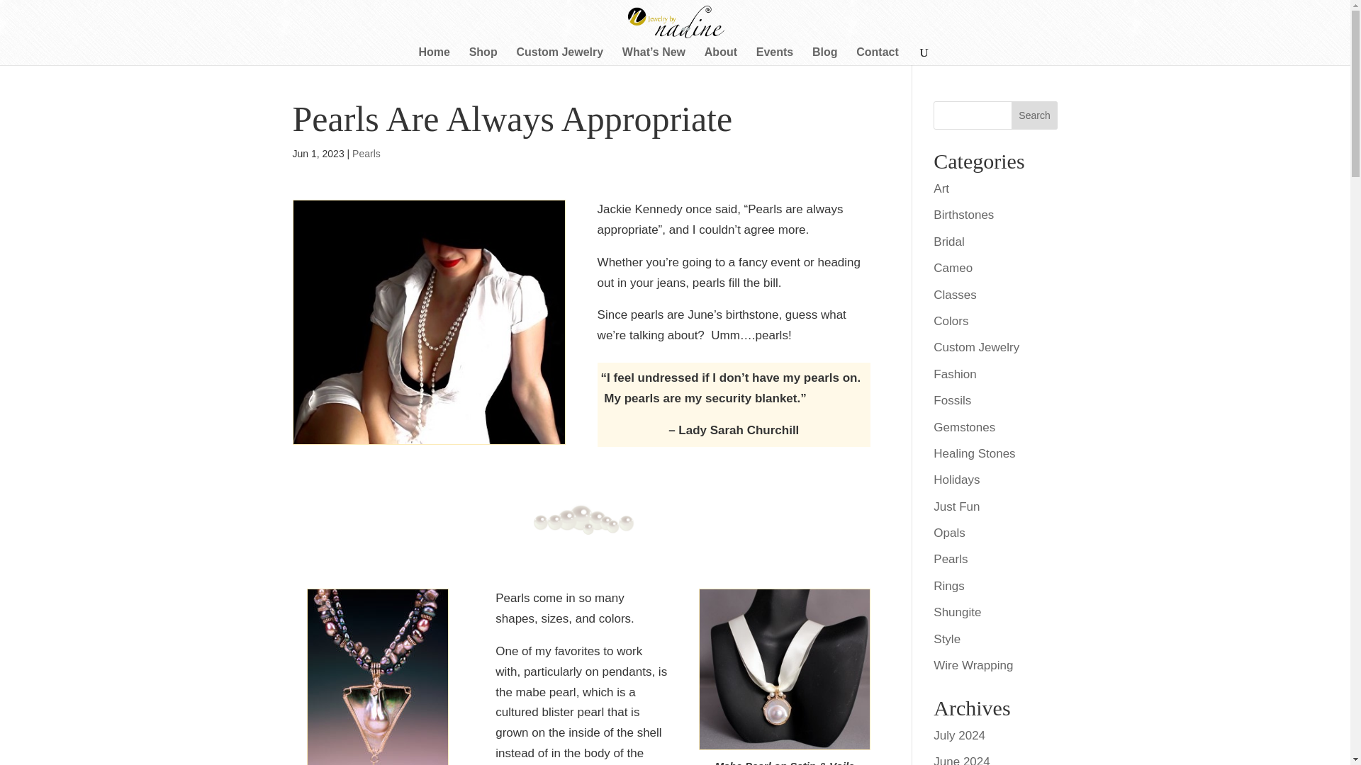 Image resolution: width=1361 pixels, height=765 pixels. Describe the element at coordinates (953, 400) in the screenshot. I see `Fossils` at that location.